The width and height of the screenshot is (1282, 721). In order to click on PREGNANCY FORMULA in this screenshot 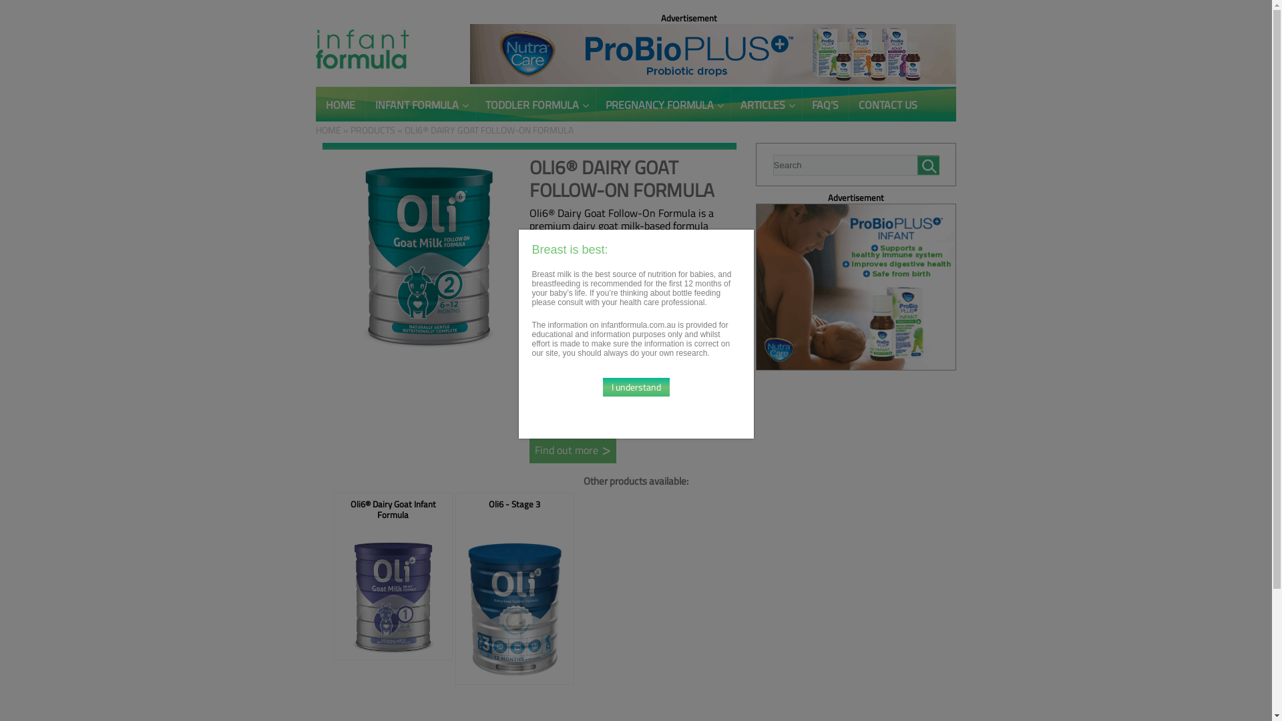, I will do `click(663, 104)`.